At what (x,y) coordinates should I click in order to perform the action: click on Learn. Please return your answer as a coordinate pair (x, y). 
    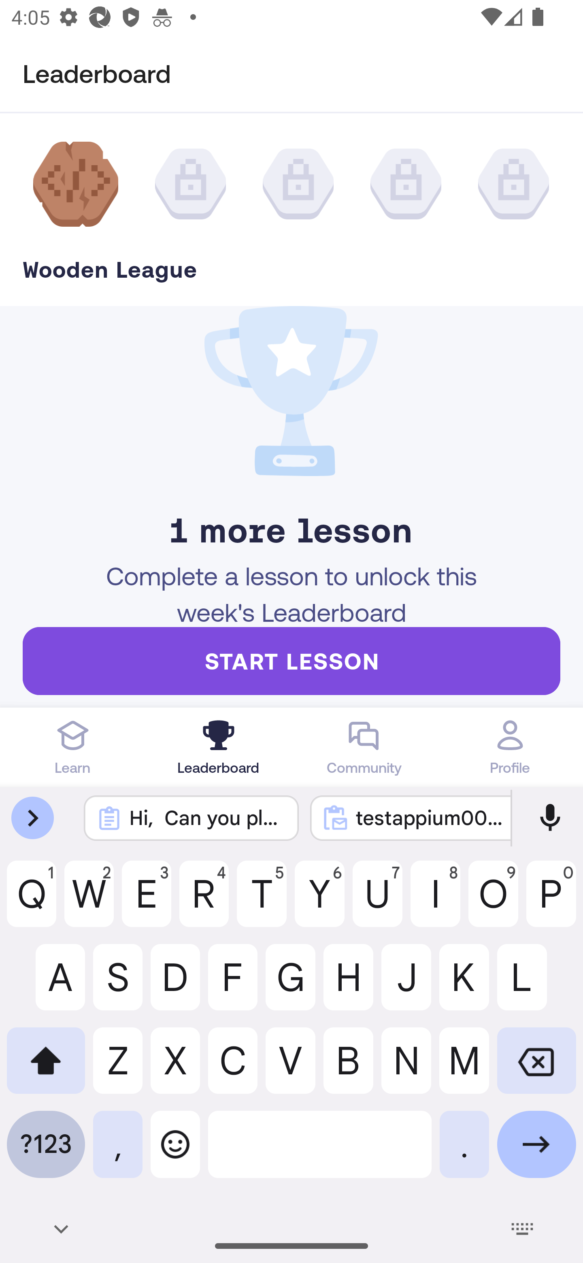
    Looking at the image, I should click on (73, 747).